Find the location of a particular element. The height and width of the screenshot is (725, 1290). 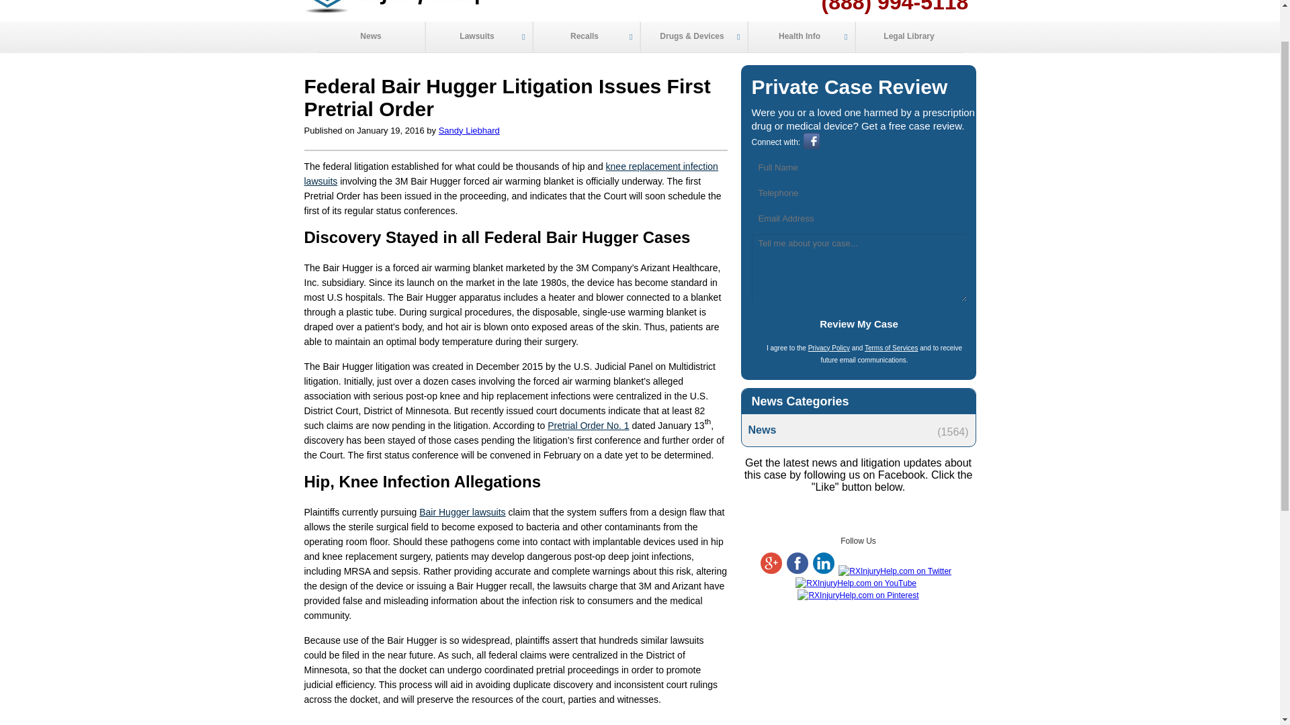

knee replacement infection lawsuits is located at coordinates (510, 173).